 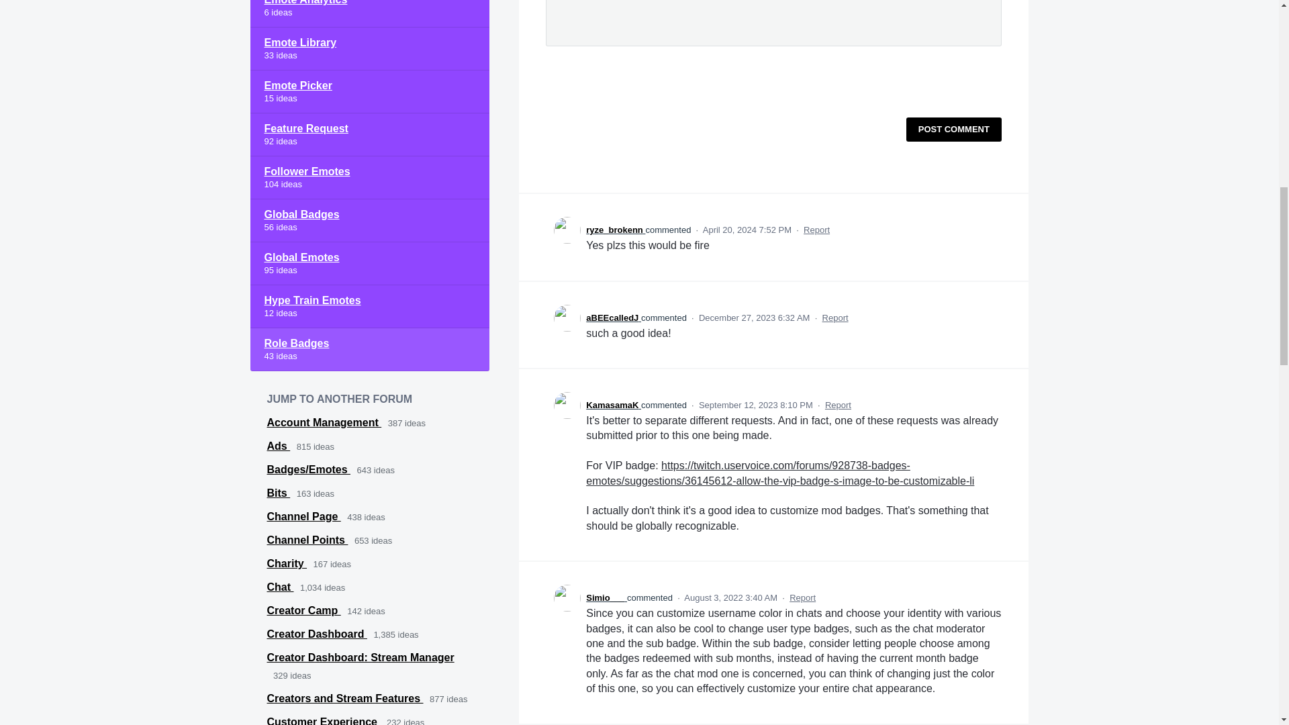 I want to click on Channel Page, so click(x=303, y=516).